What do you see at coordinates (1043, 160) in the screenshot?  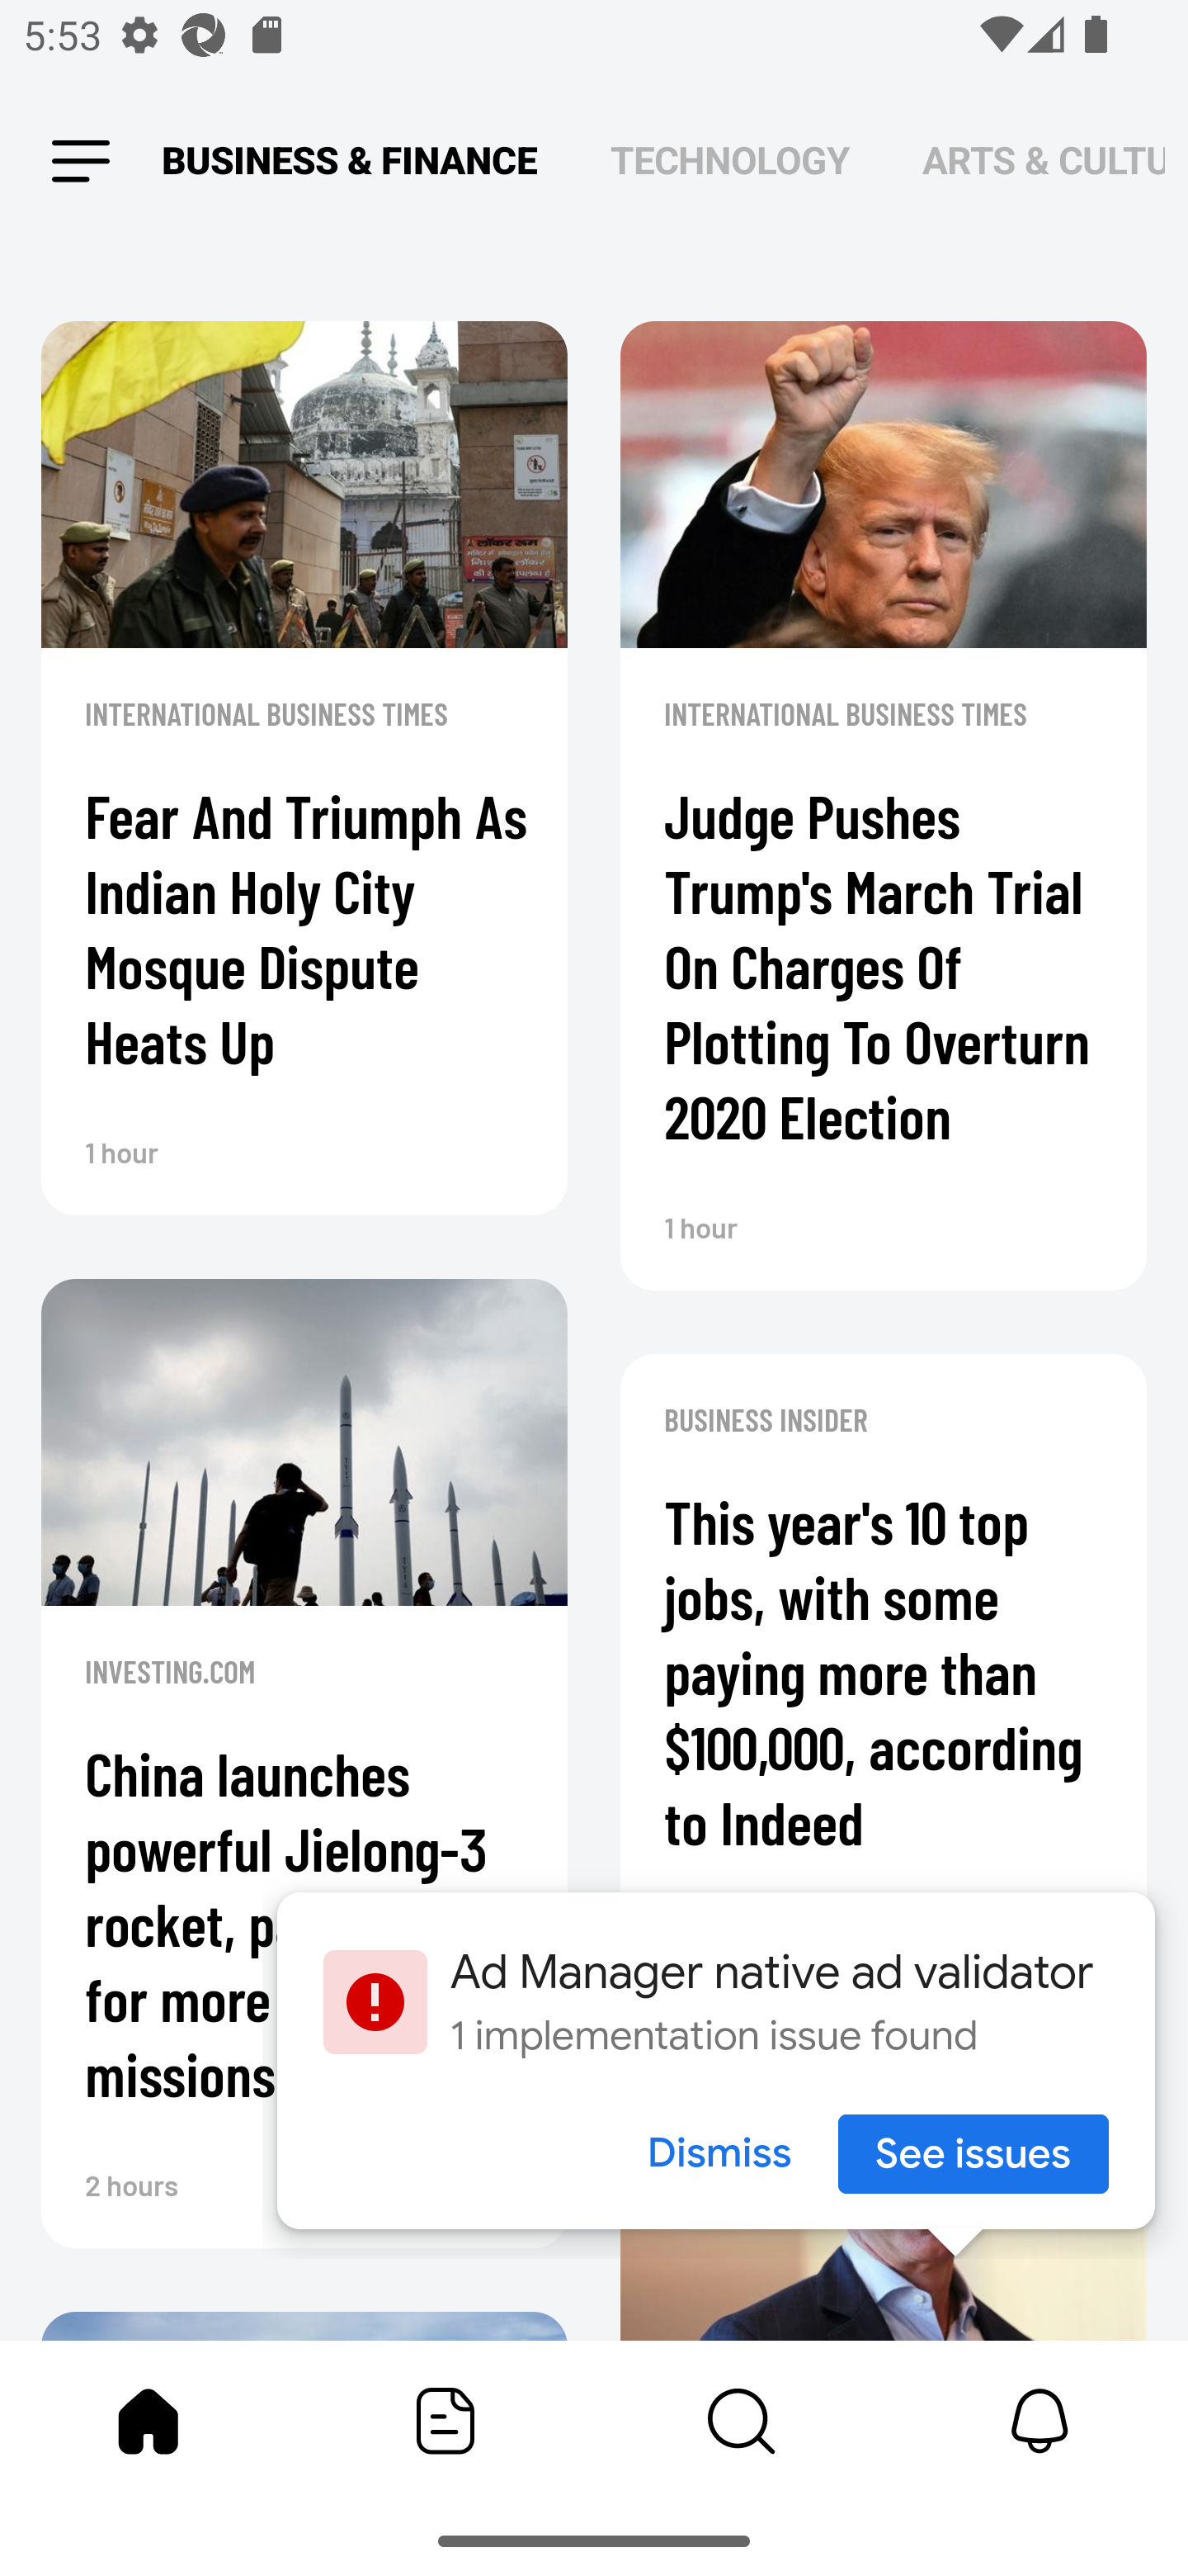 I see `ARTS & CULTURE` at bounding box center [1043, 160].